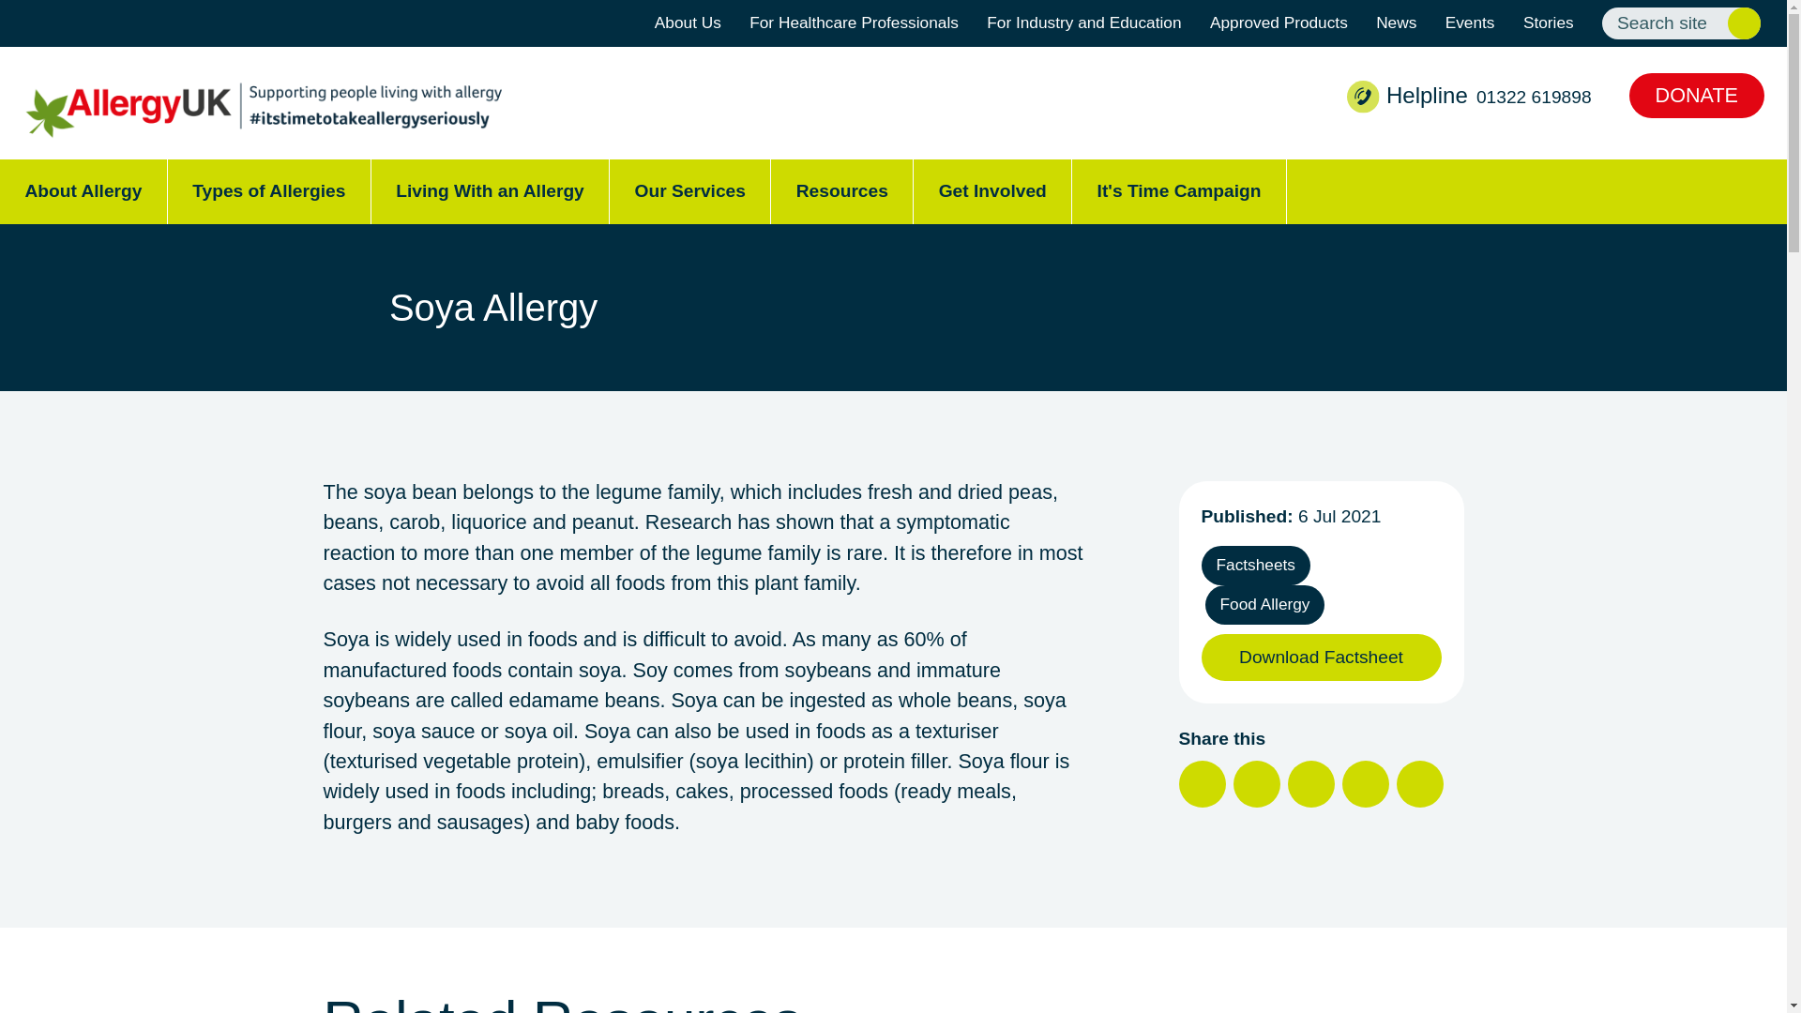 The height and width of the screenshot is (1013, 1801). What do you see at coordinates (689, 23) in the screenshot?
I see `About Us` at bounding box center [689, 23].